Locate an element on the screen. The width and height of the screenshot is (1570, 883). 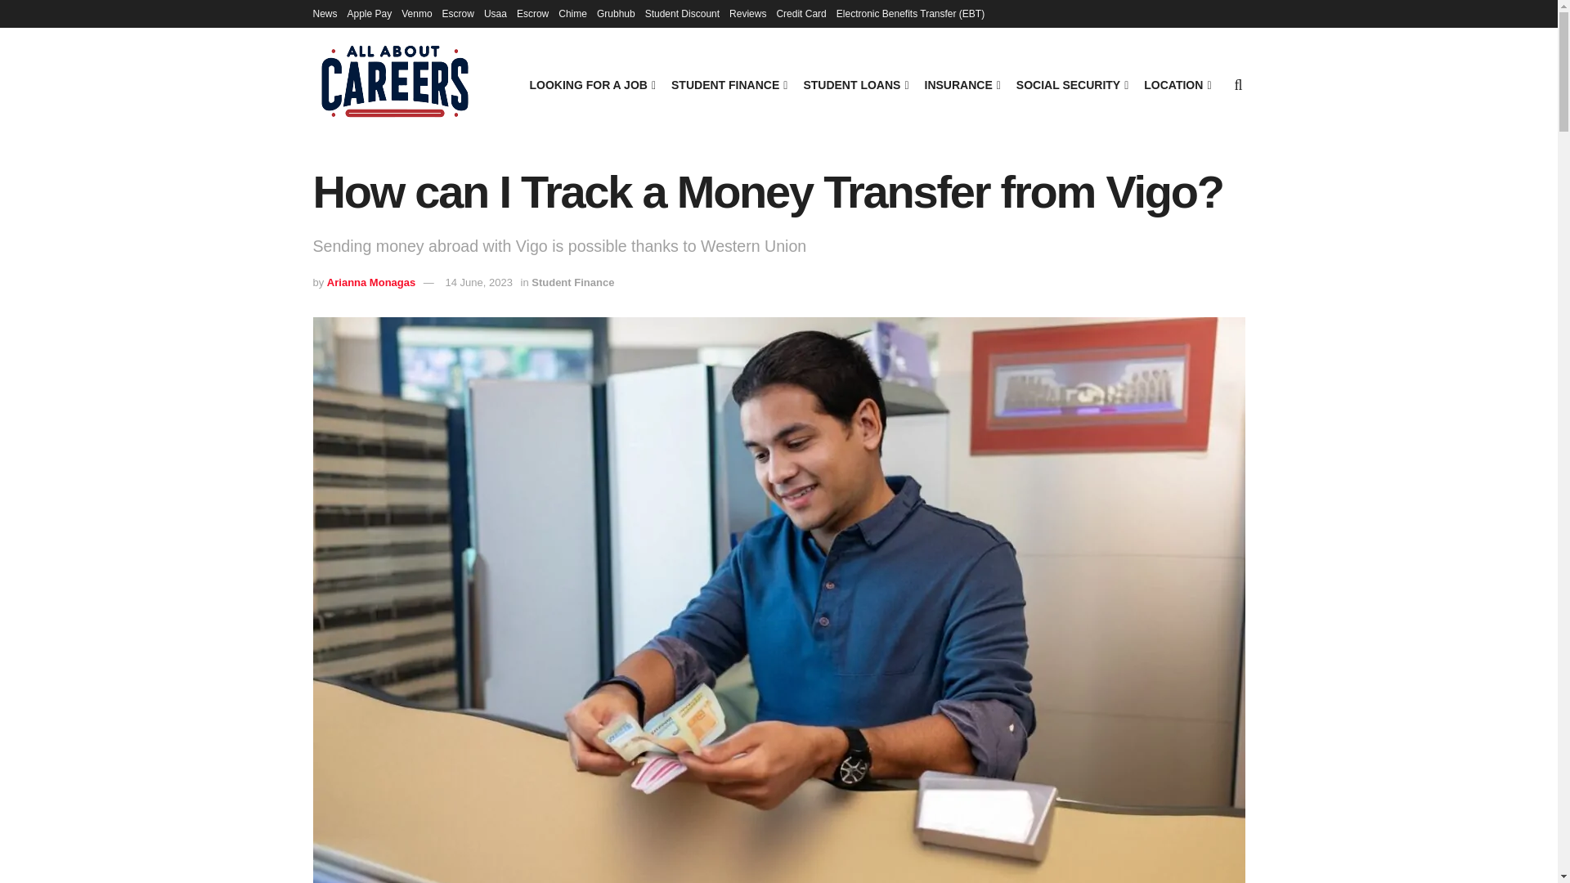
Chime is located at coordinates (572, 13).